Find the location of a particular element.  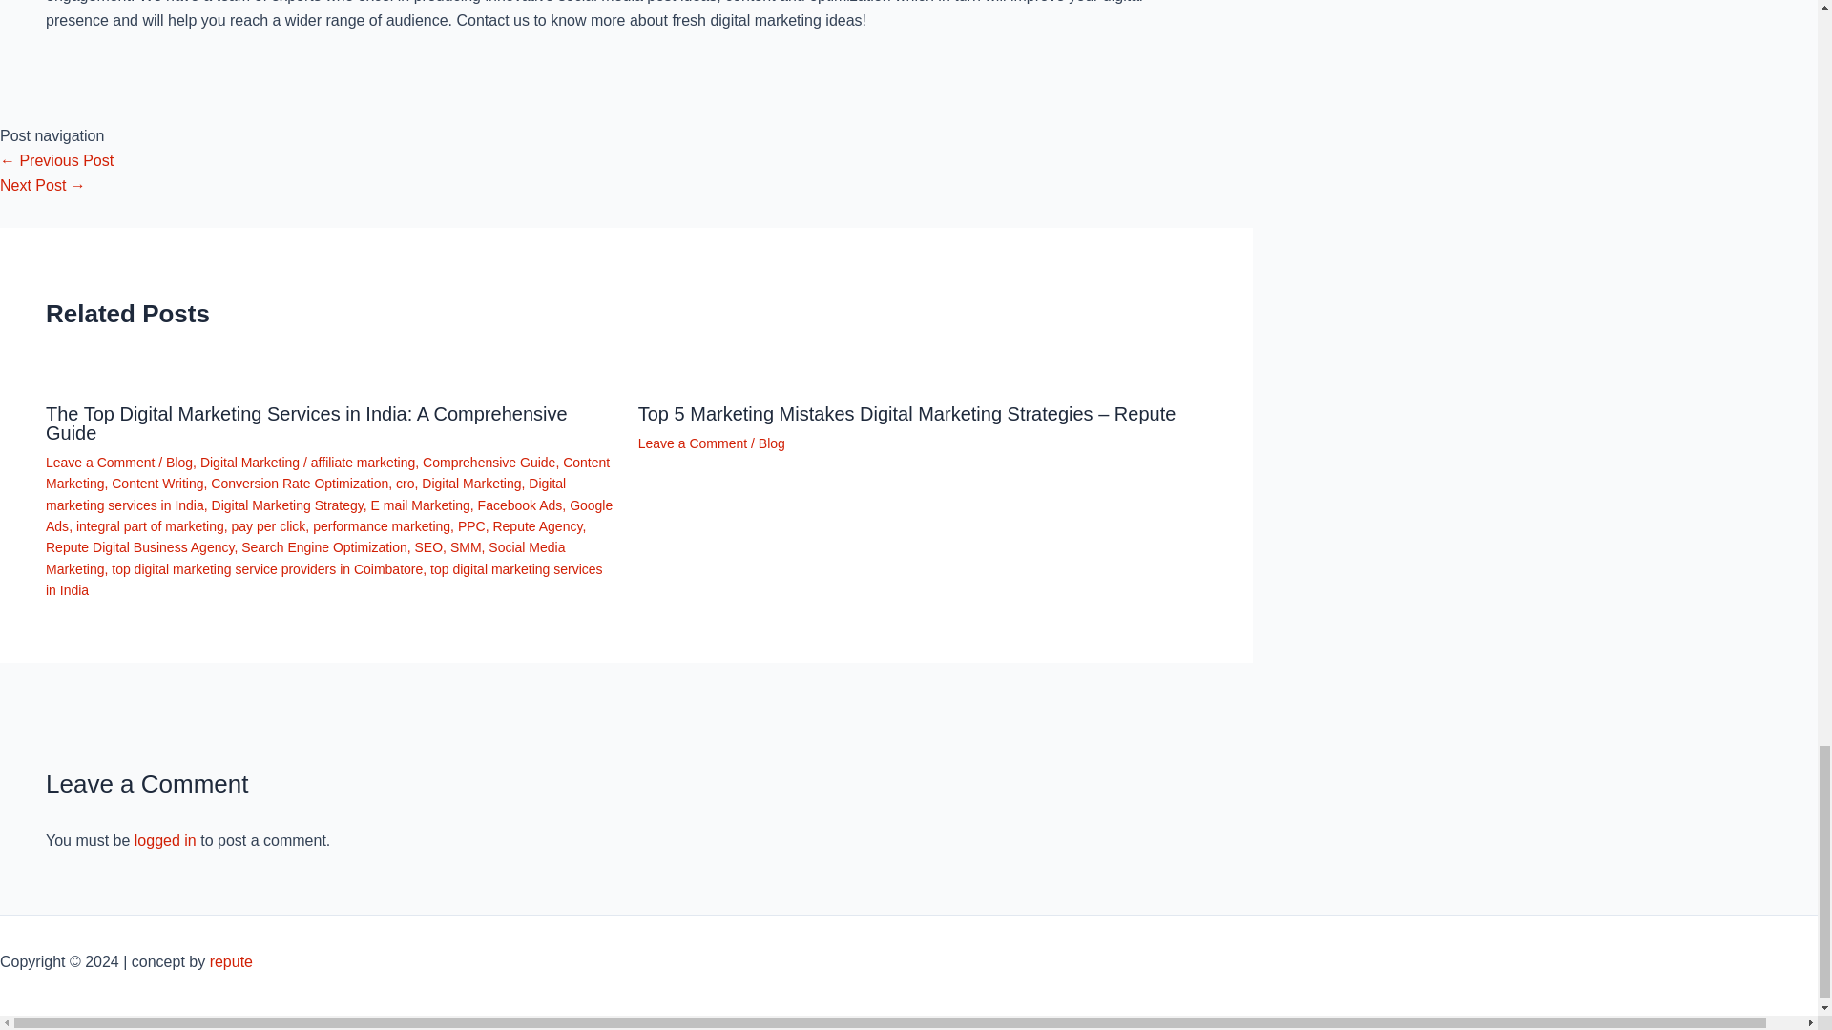

E mail Marketing is located at coordinates (421, 505).